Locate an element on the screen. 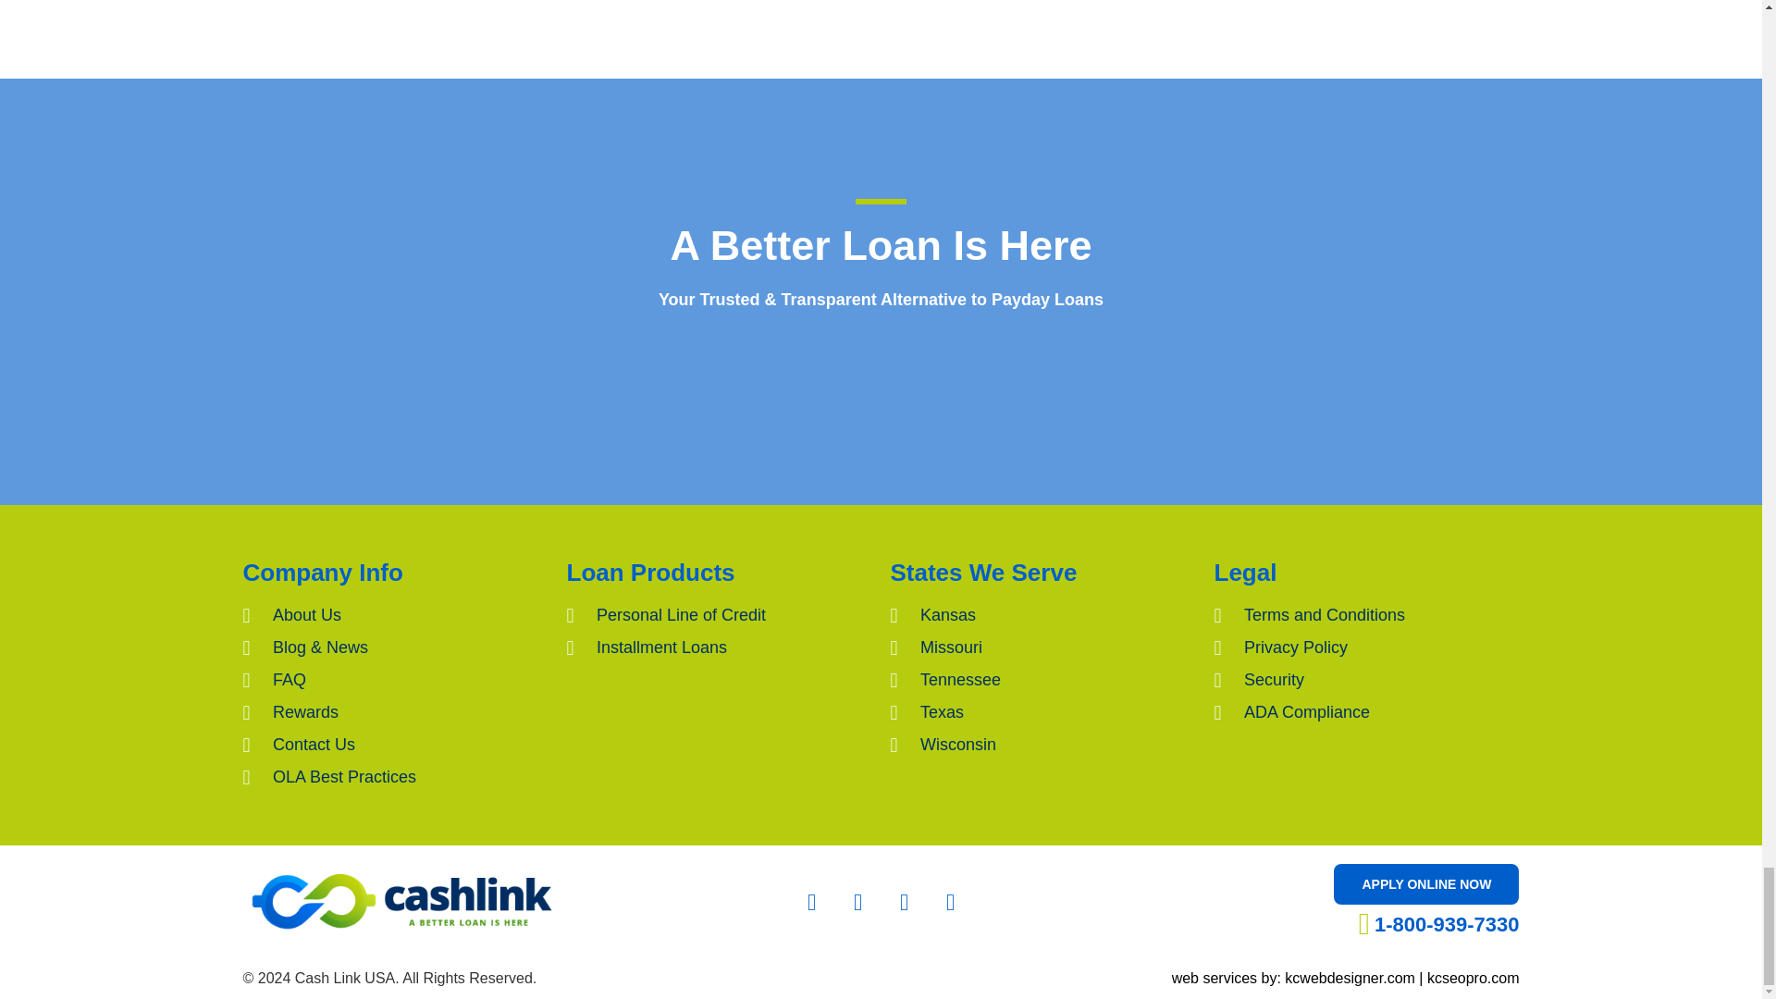 The height and width of the screenshot is (999, 1776). FAQ is located at coordinates (394, 681).